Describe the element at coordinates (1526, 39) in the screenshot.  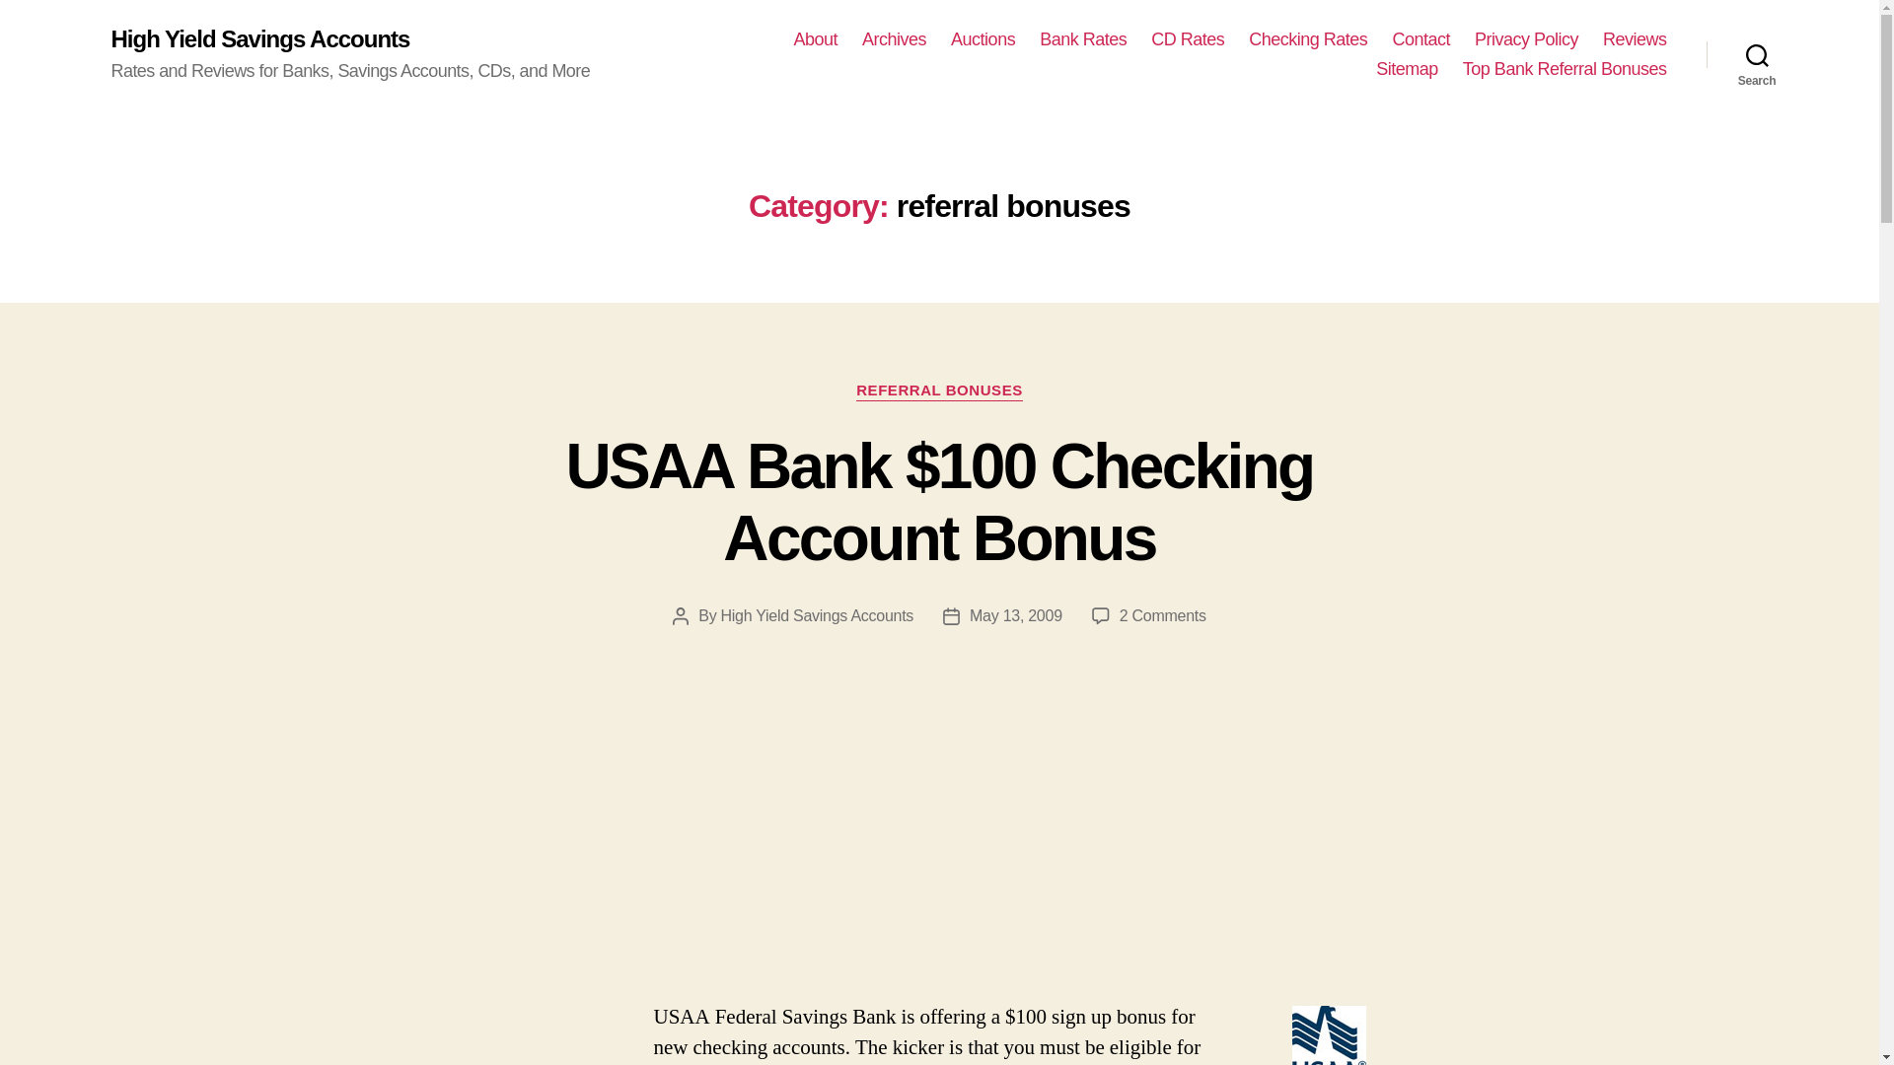
I see `Privacy Policy` at that location.